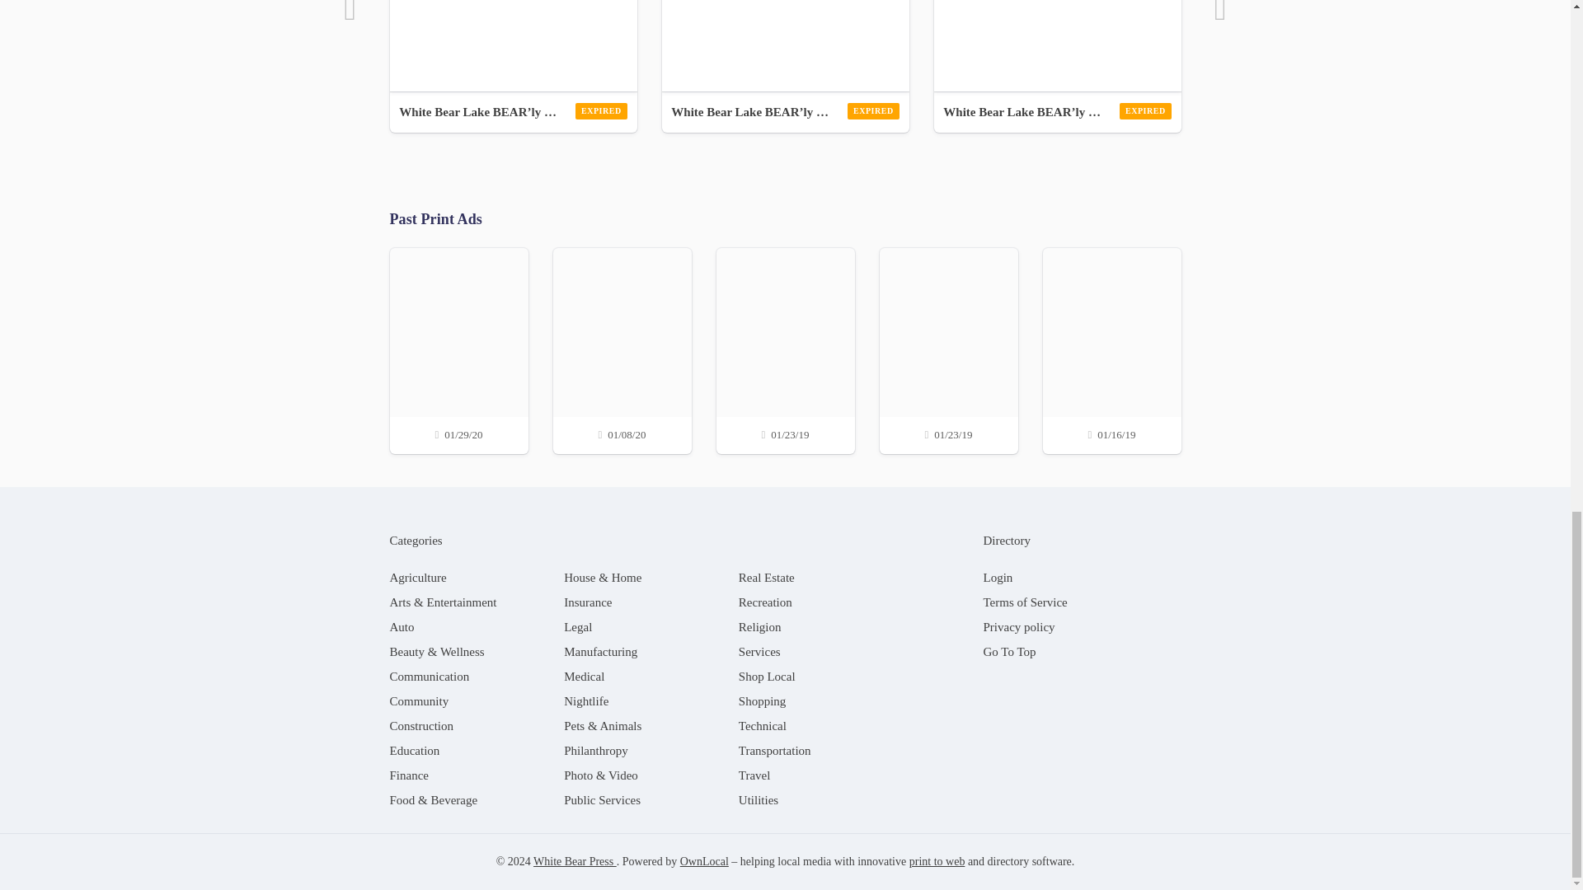  I want to click on Construction, so click(420, 725).